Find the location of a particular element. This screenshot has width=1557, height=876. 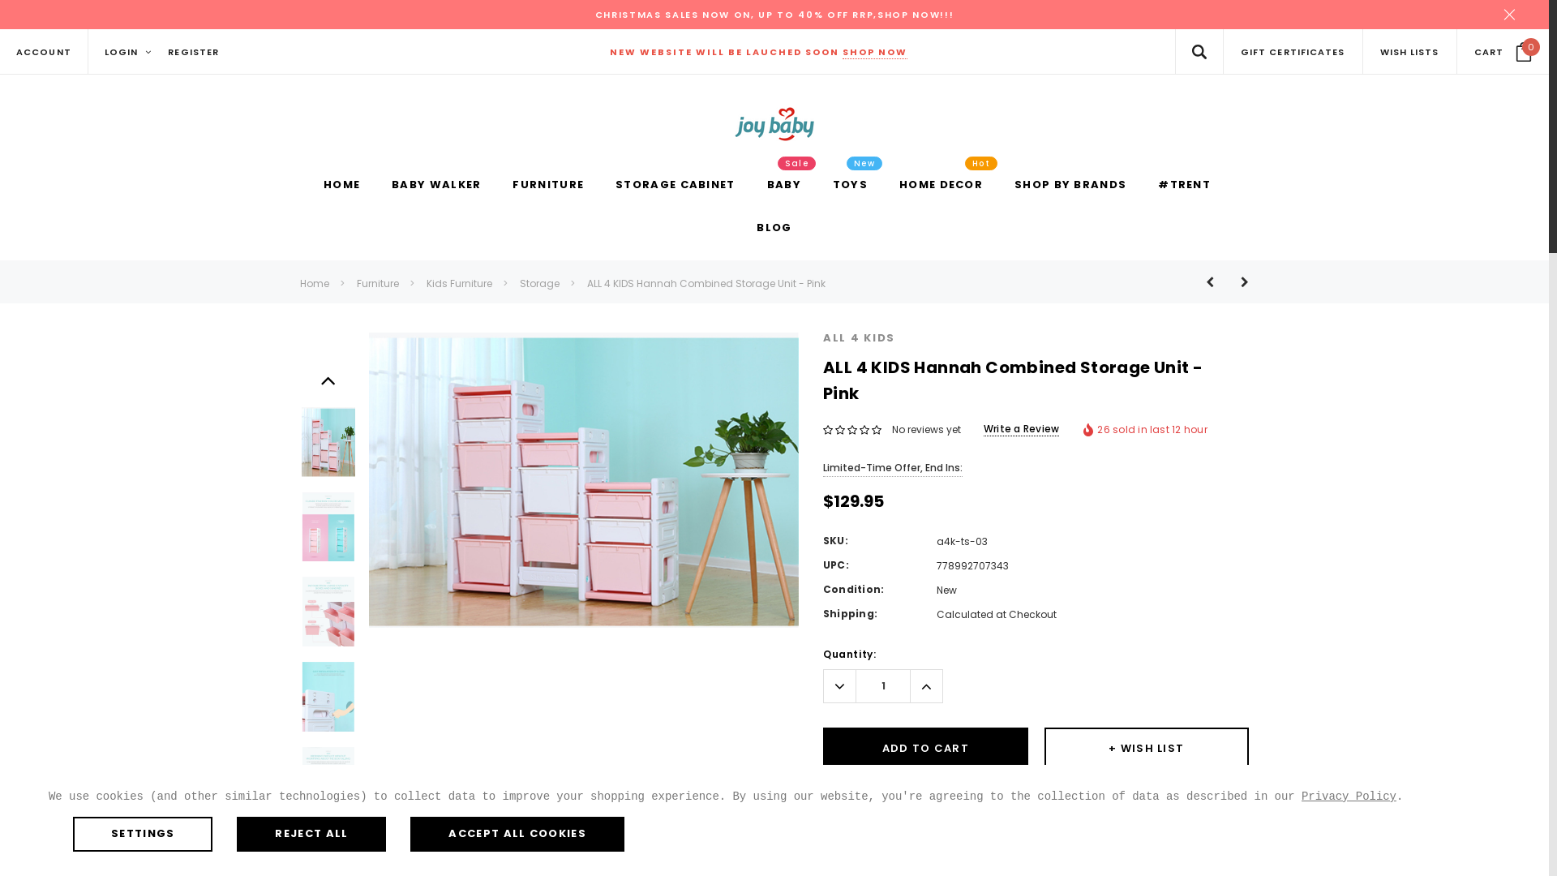

BLOG is located at coordinates (774, 229).